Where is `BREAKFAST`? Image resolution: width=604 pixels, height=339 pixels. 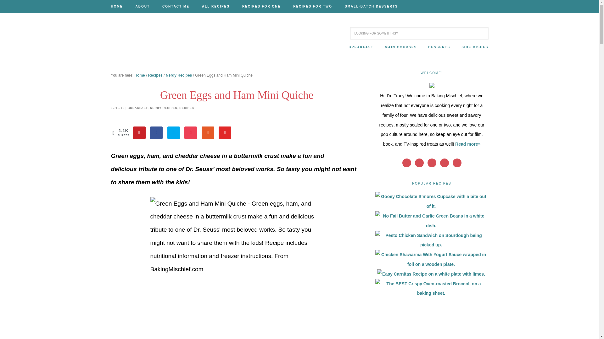
BREAKFAST is located at coordinates (361, 47).